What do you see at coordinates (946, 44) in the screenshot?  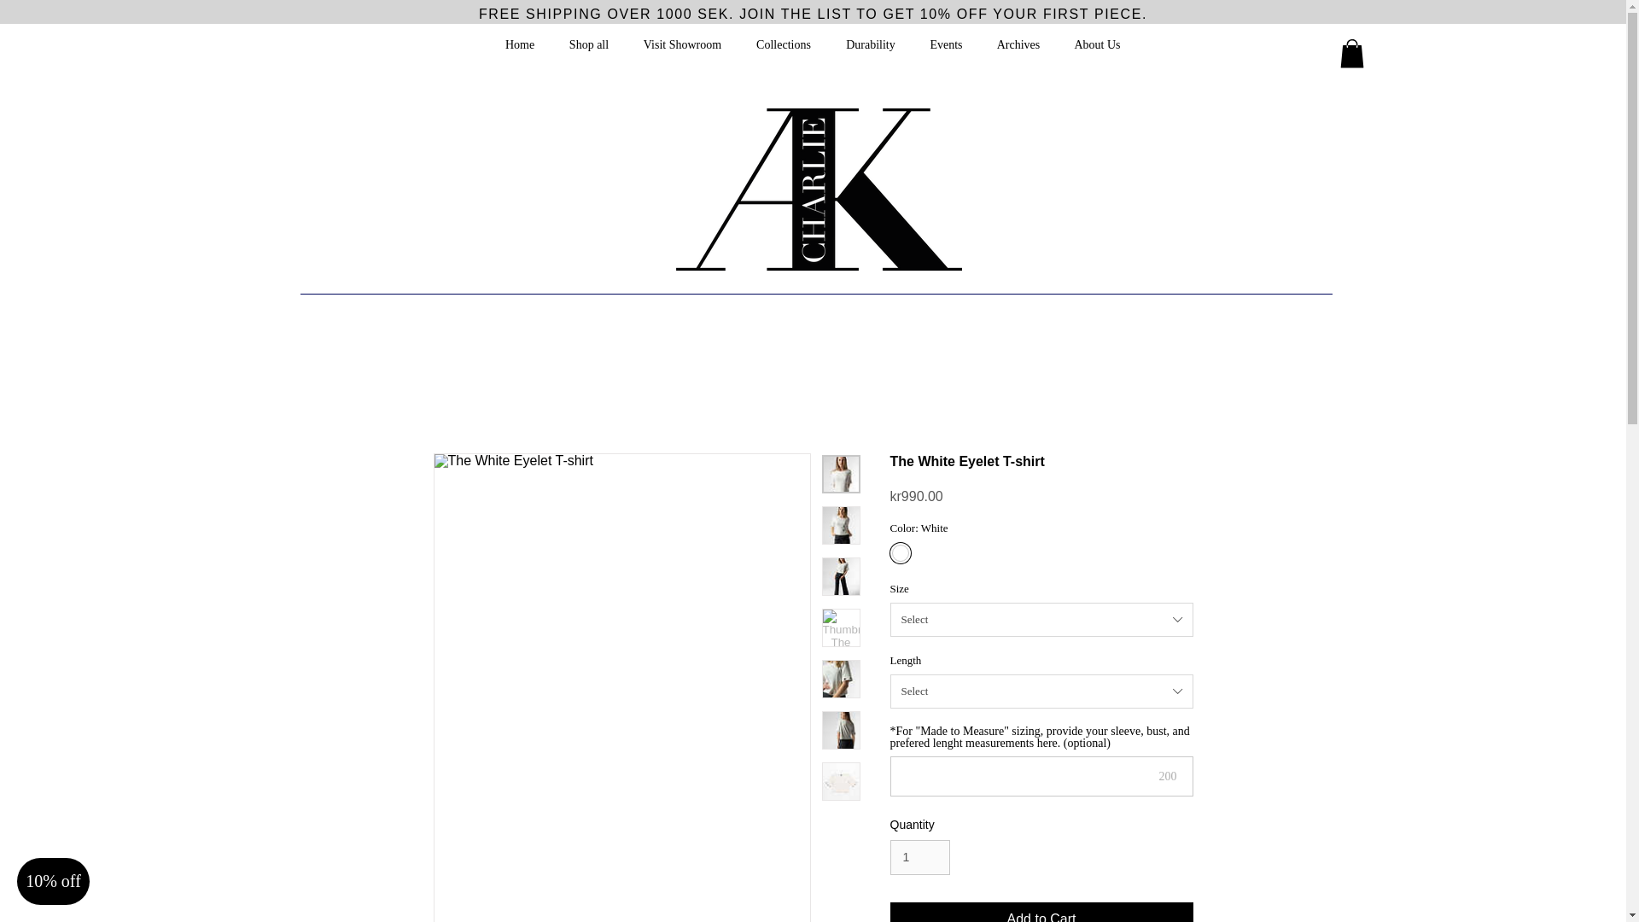 I see `Events` at bounding box center [946, 44].